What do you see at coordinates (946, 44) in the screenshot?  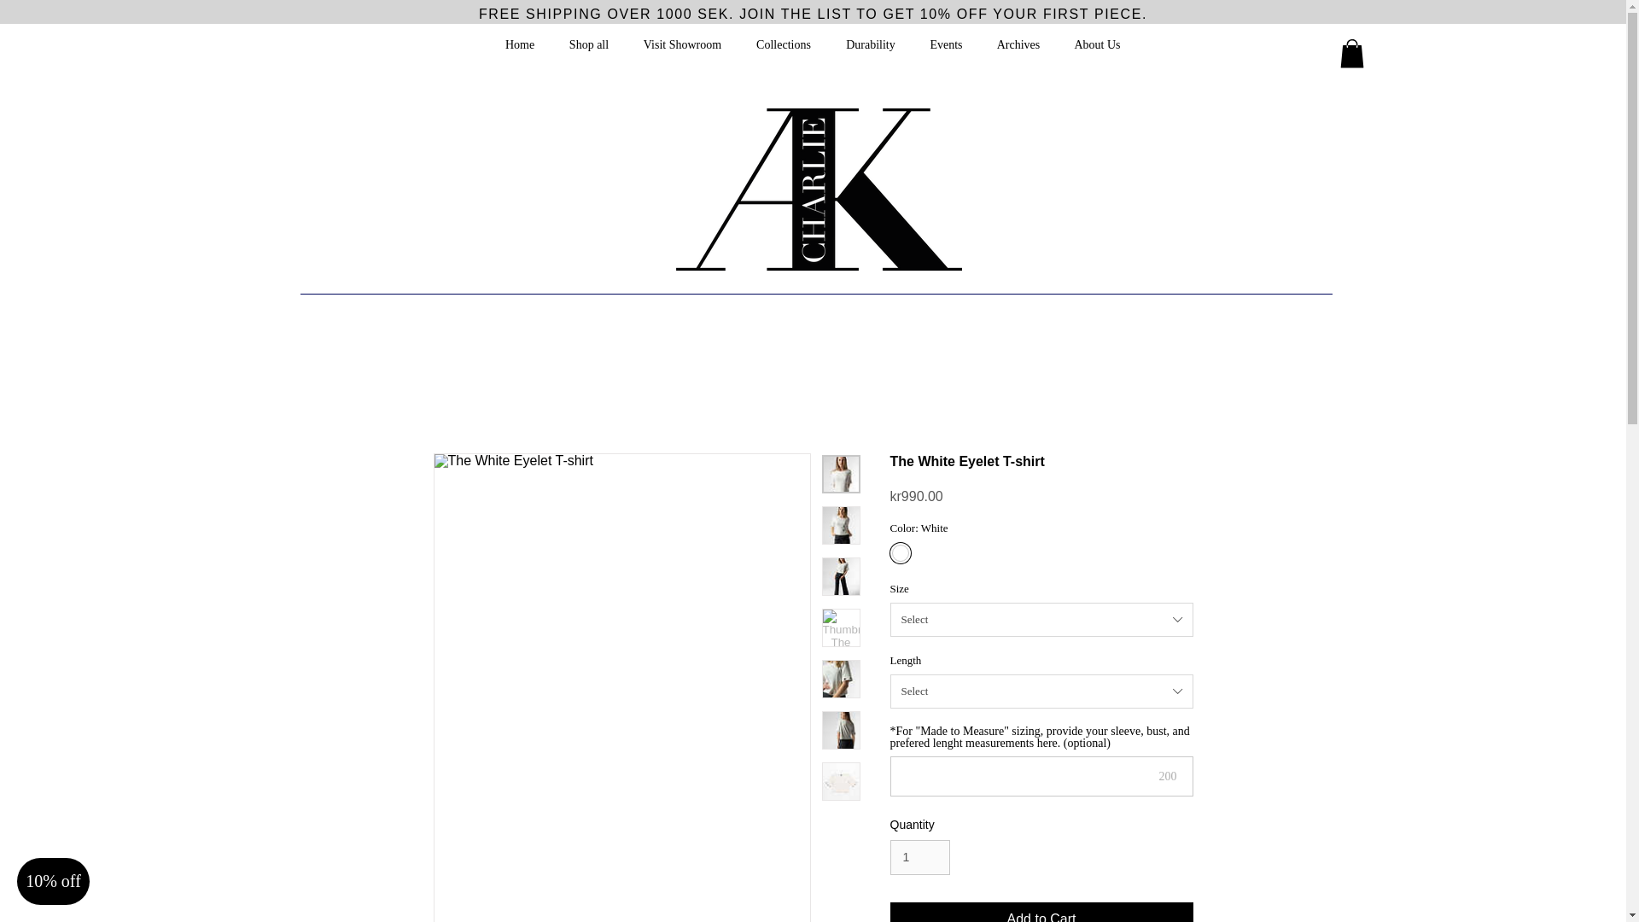 I see `Events` at bounding box center [946, 44].